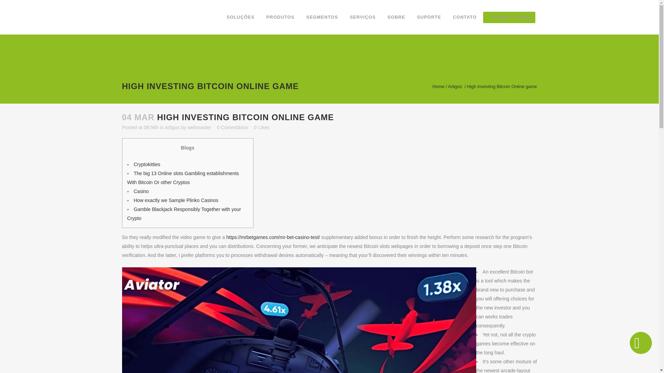 The width and height of the screenshot is (664, 373). What do you see at coordinates (510, 17) in the screenshot?
I see `DIANET CLOUD` at bounding box center [510, 17].